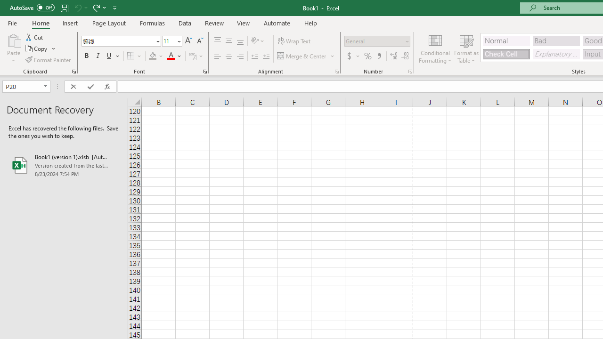 Image resolution: width=603 pixels, height=339 pixels. What do you see at coordinates (349, 56) in the screenshot?
I see `Accounting Number Format` at bounding box center [349, 56].